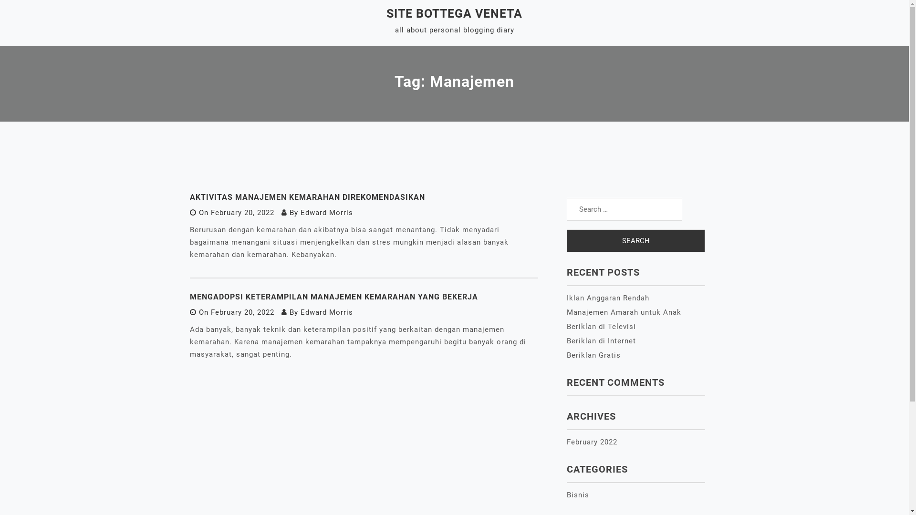 This screenshot has height=515, width=916. What do you see at coordinates (334, 297) in the screenshot?
I see `MENGADOPSI KETERAMPILAN MANAJEMEN KEMARAHAN YANG BEKERJA` at bounding box center [334, 297].